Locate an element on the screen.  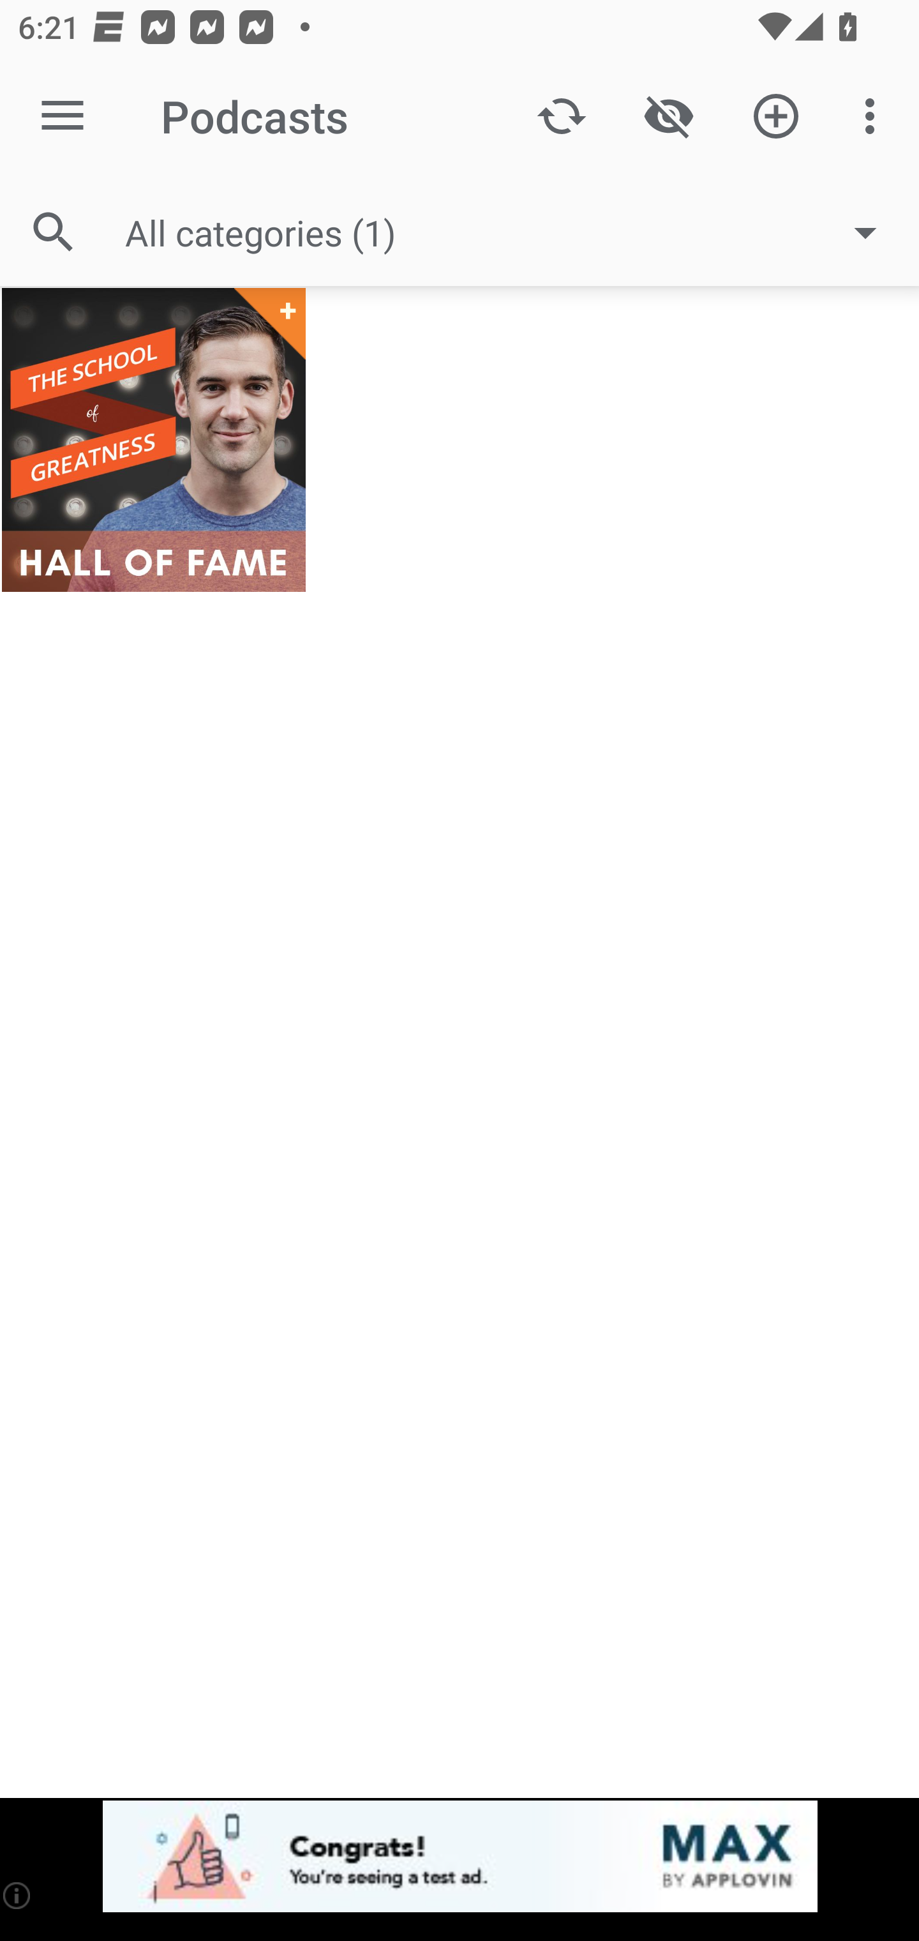
Search is located at coordinates (54, 231).